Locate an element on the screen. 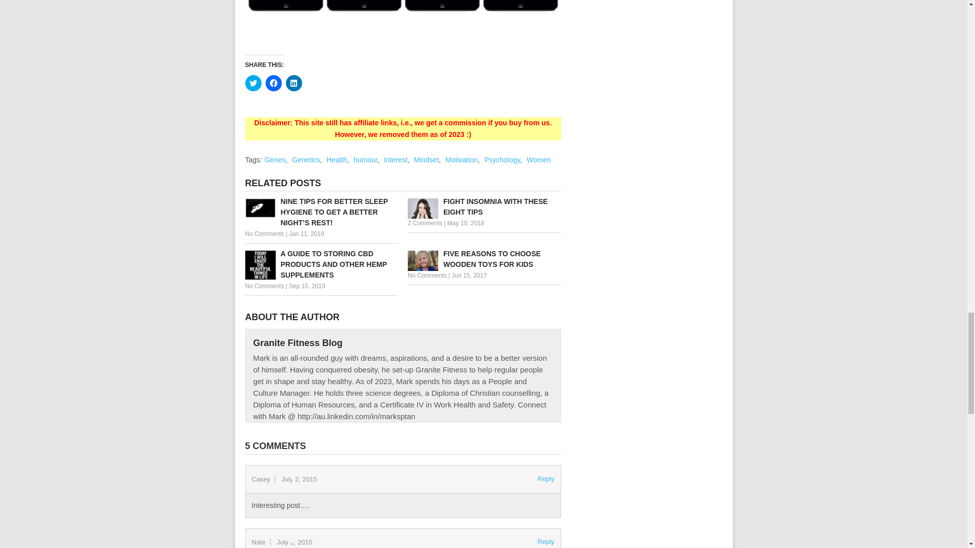 The image size is (975, 548). Motivation is located at coordinates (461, 159).